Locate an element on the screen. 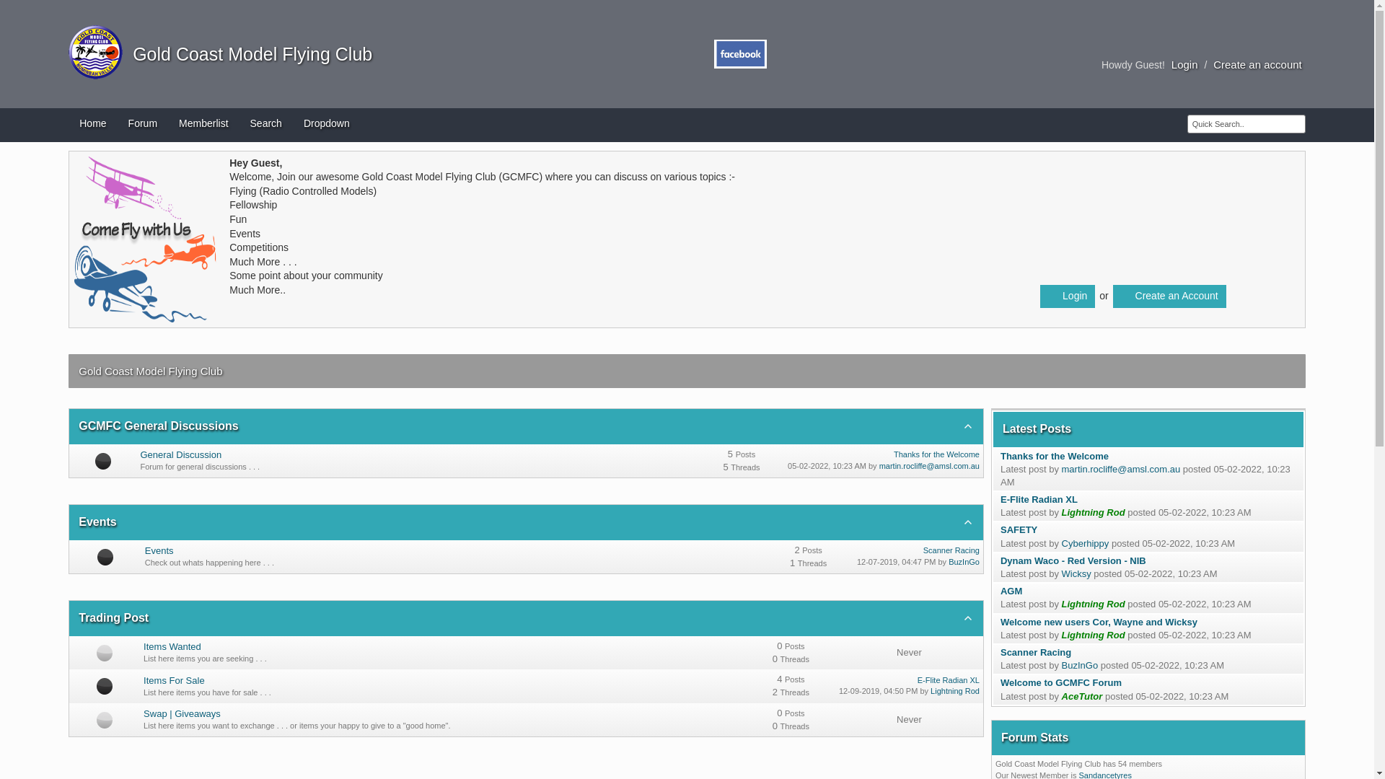 This screenshot has width=1385, height=779. Forum Contains No New Posts is located at coordinates (105, 653).